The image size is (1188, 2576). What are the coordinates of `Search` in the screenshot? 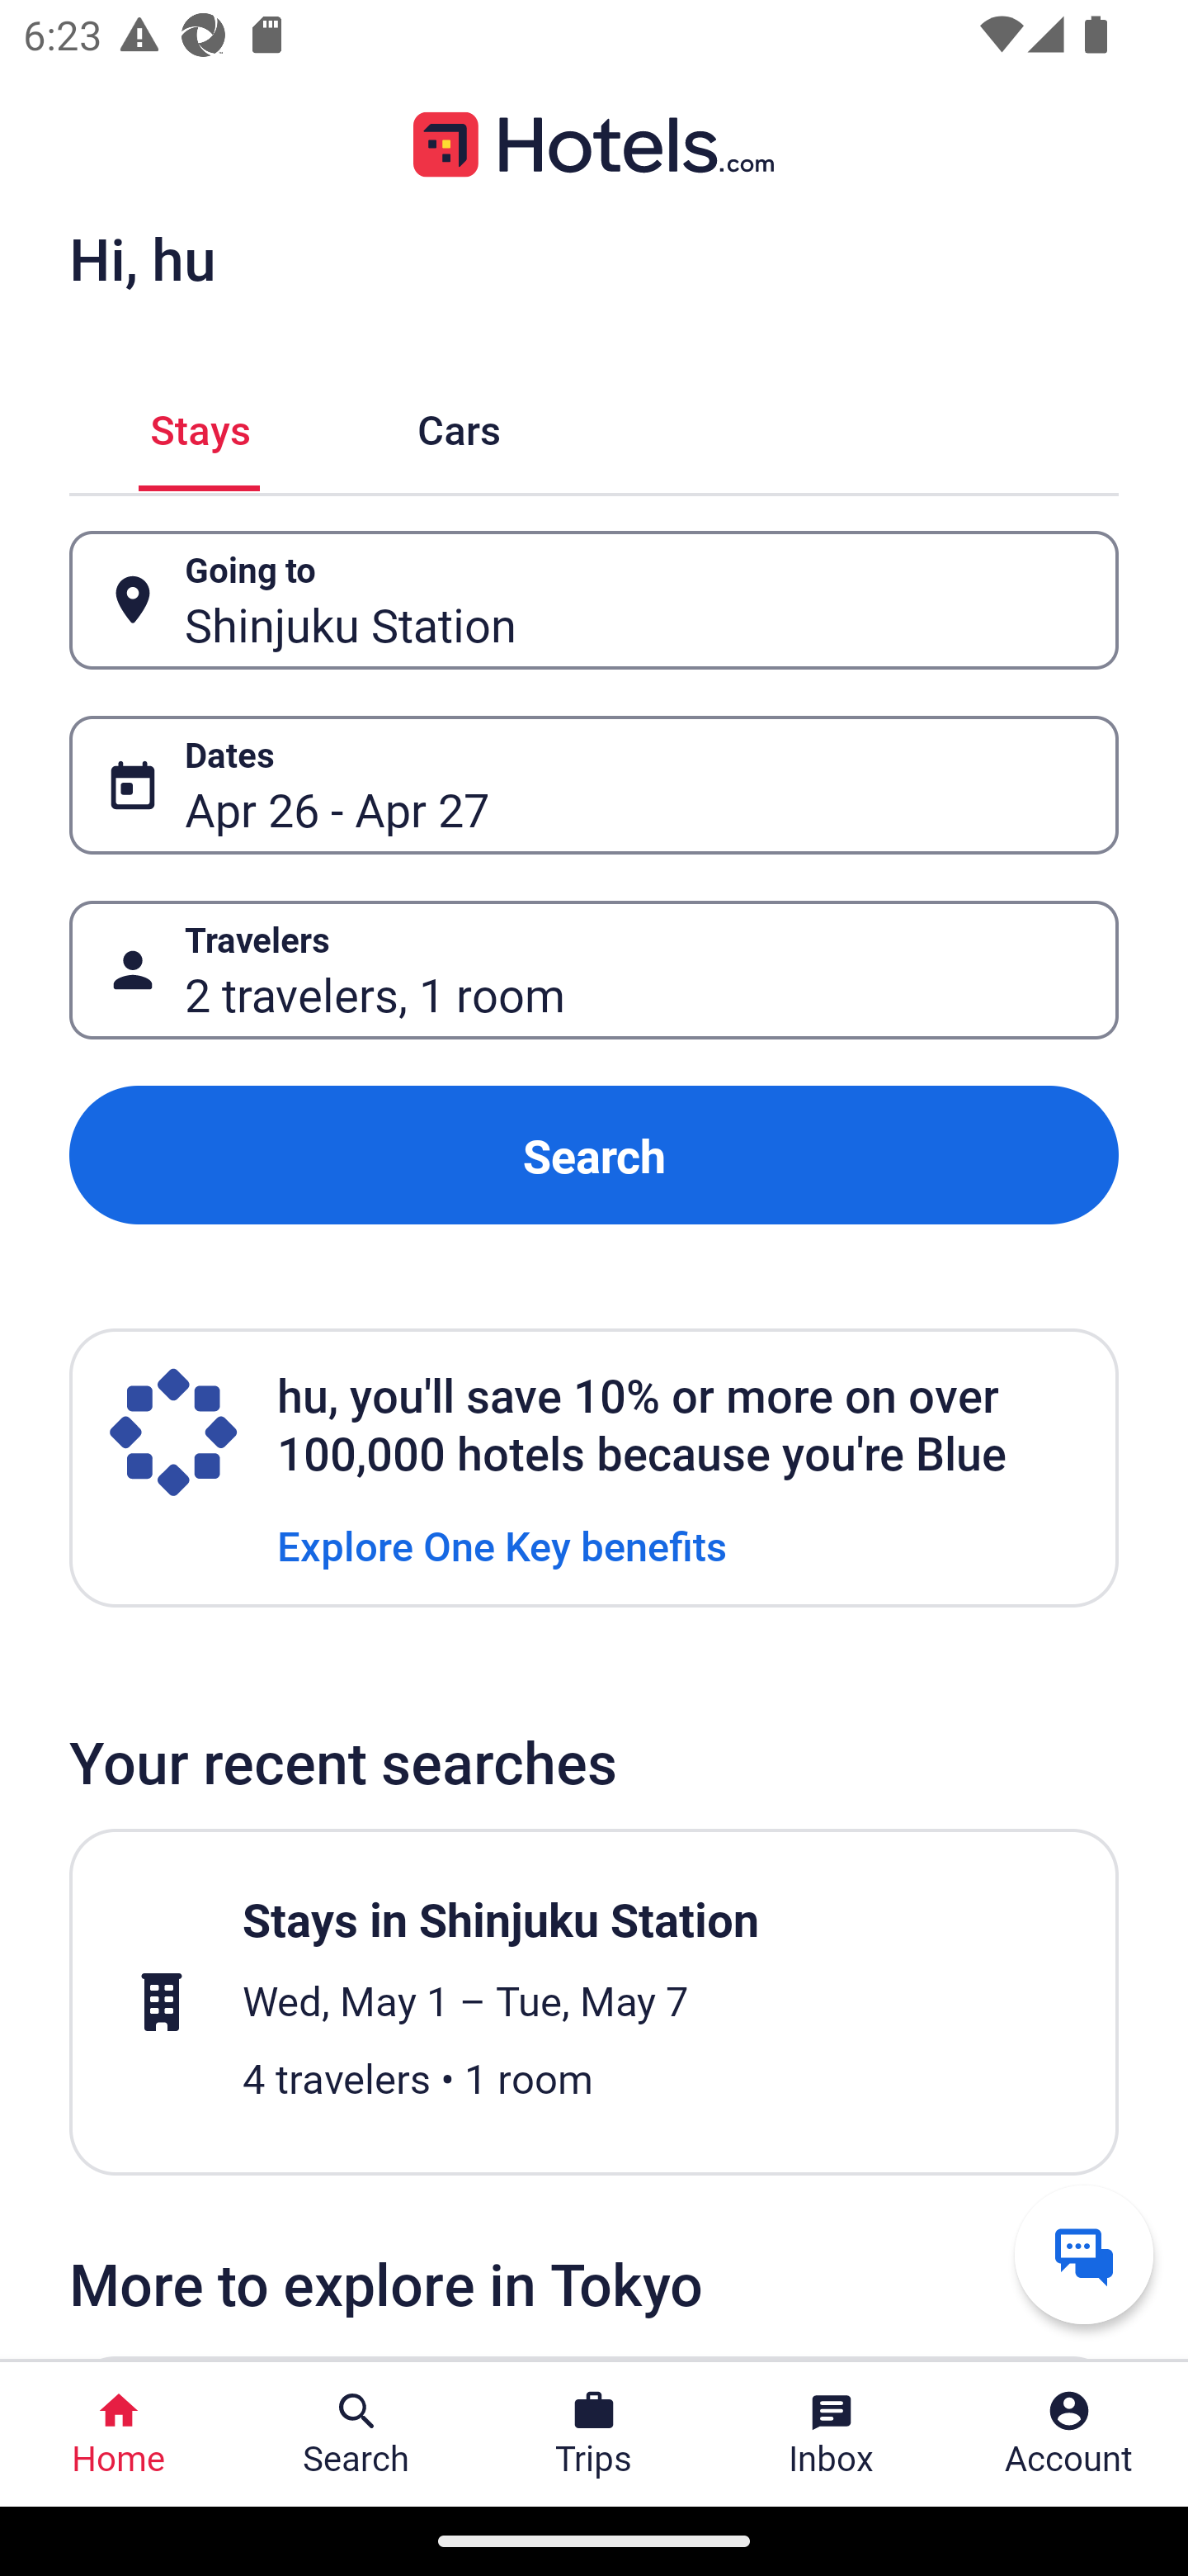 It's located at (594, 1154).